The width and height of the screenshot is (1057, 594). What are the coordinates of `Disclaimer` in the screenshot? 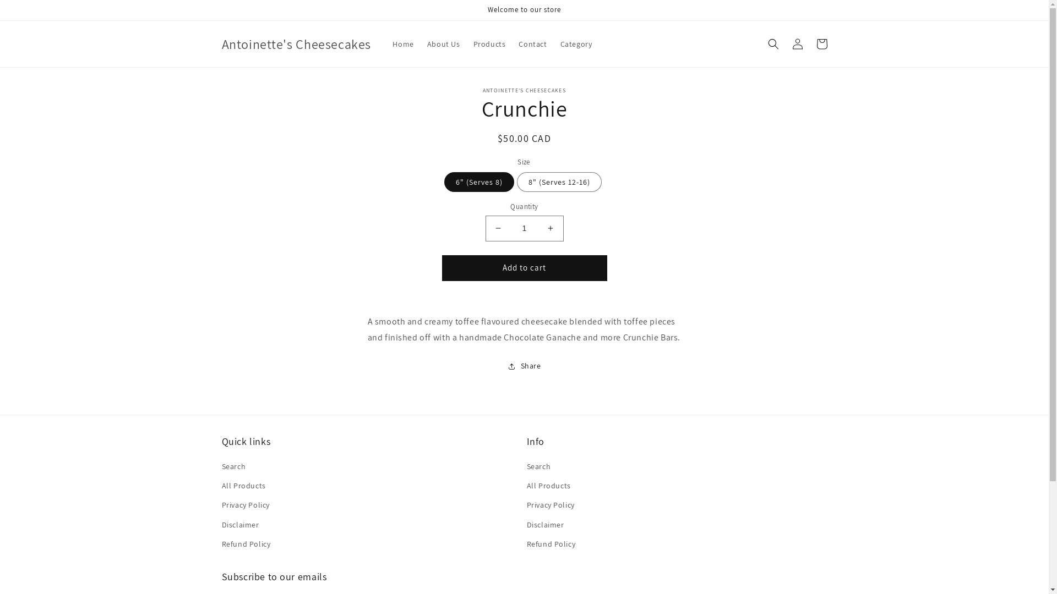 It's located at (545, 525).